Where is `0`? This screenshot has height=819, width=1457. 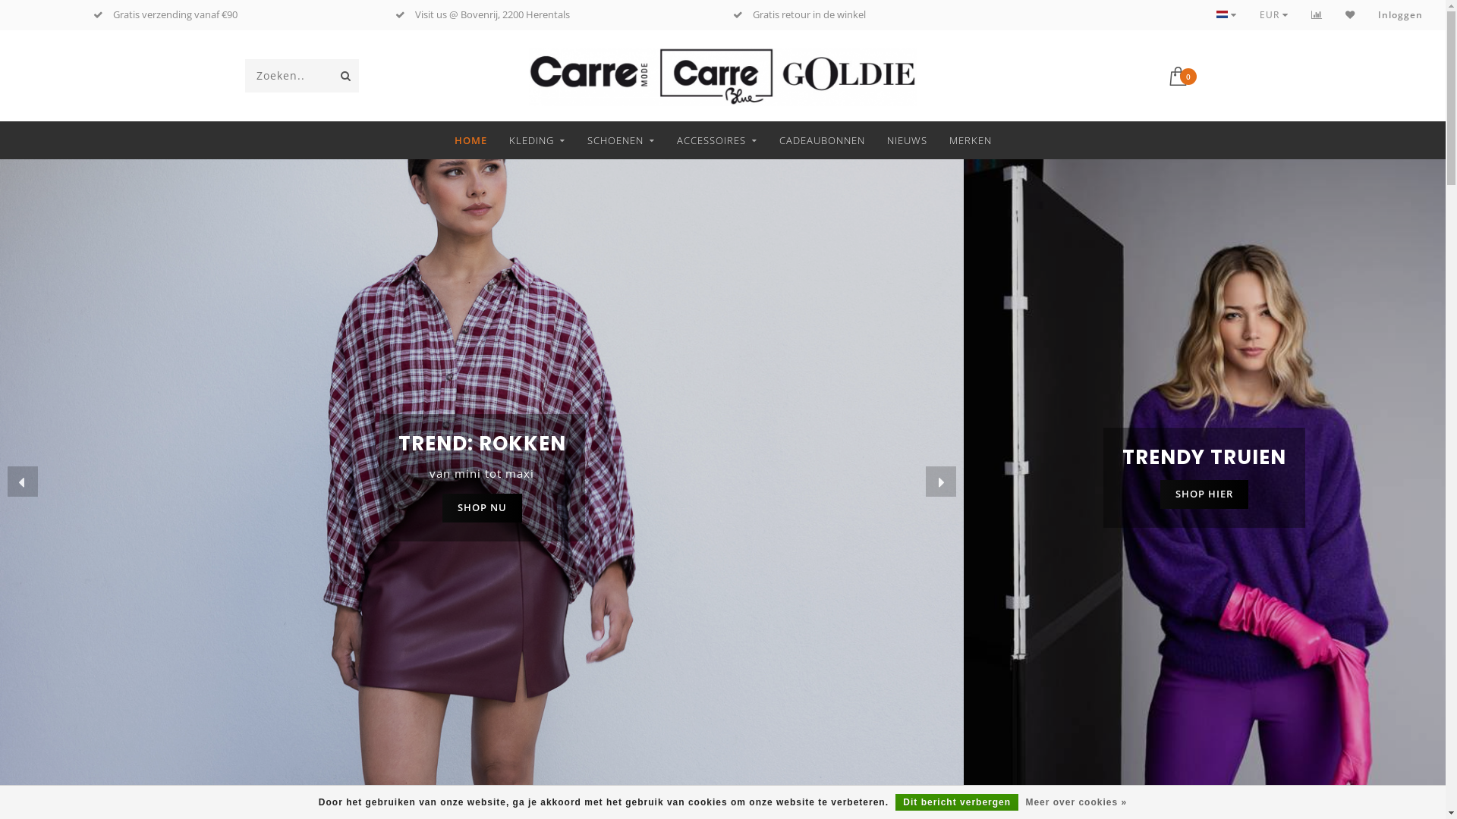 0 is located at coordinates (1185, 74).